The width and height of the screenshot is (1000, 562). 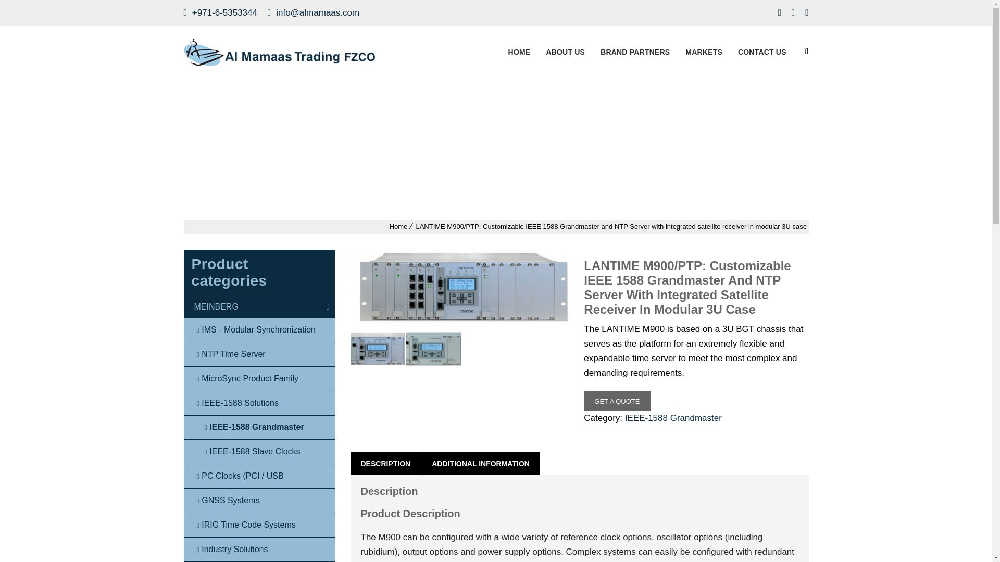 What do you see at coordinates (761, 52) in the screenshot?
I see `CONTACT US` at bounding box center [761, 52].